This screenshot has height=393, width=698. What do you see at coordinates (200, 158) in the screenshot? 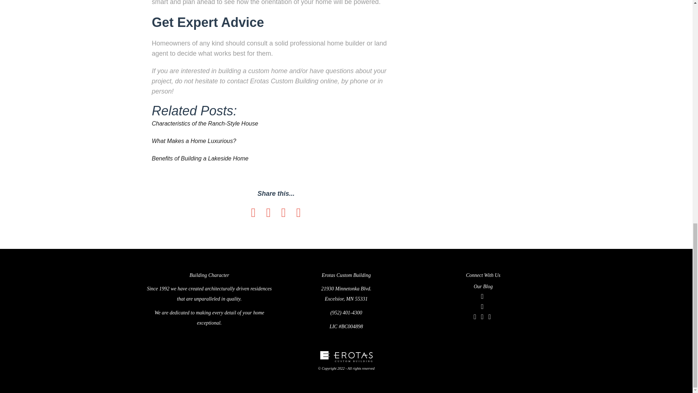
I see `Benefits of Building a Lakeside Home` at bounding box center [200, 158].